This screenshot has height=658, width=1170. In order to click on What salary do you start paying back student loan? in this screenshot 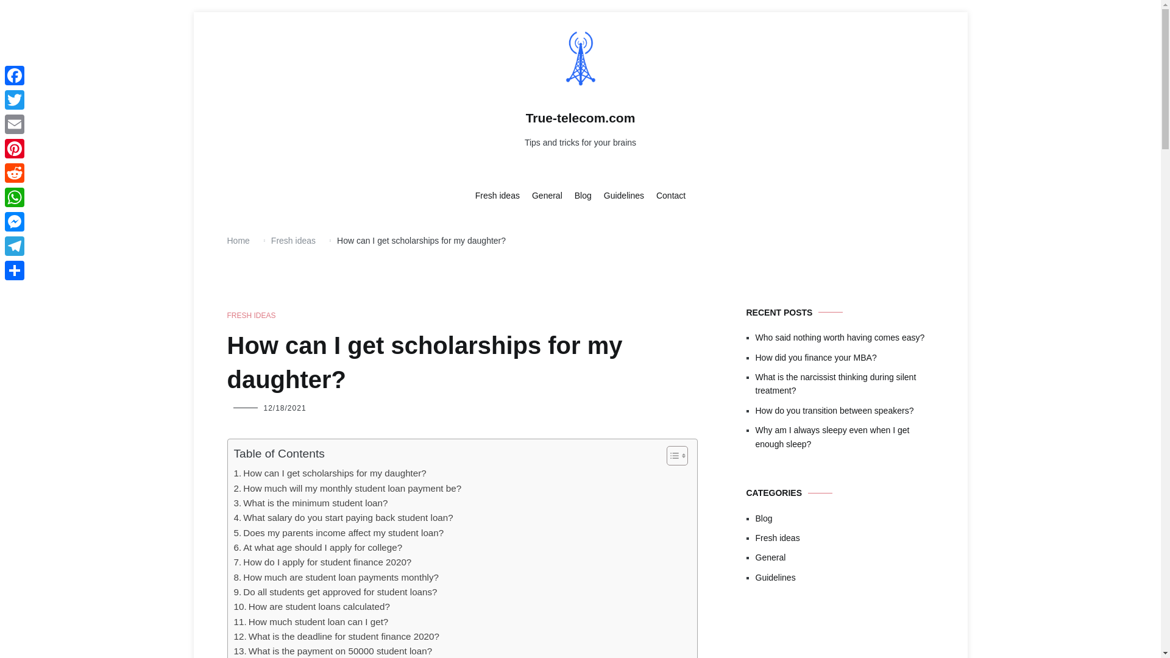, I will do `click(344, 518)`.